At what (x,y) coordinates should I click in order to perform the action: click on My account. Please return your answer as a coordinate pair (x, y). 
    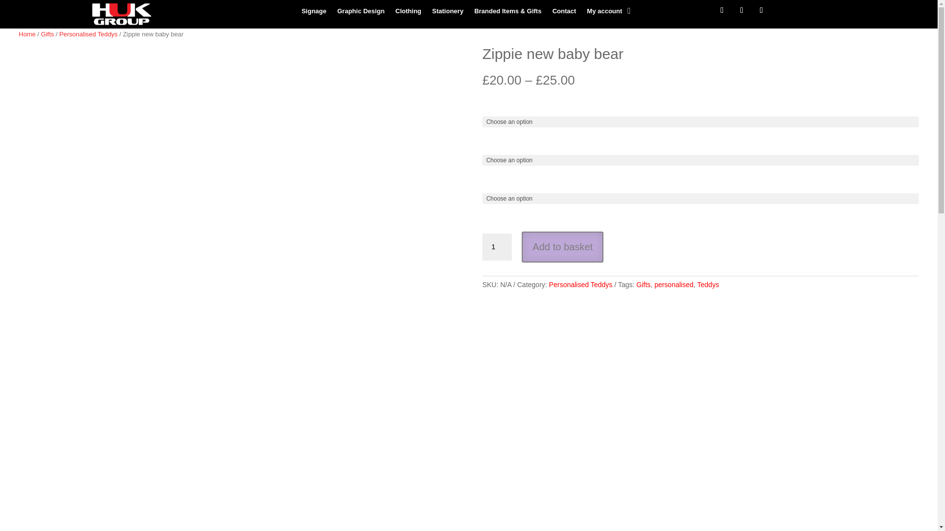
    Looking at the image, I should click on (604, 13).